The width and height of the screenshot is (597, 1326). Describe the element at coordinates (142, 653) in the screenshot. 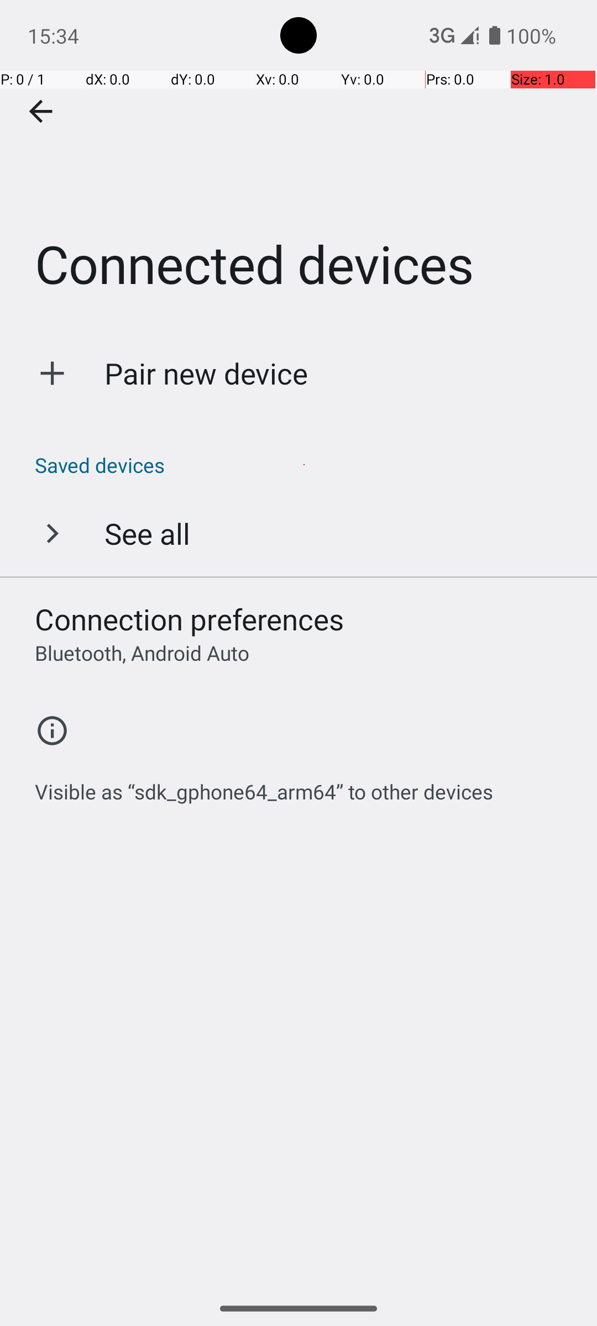

I see `Bluetooth, Android Auto` at that location.